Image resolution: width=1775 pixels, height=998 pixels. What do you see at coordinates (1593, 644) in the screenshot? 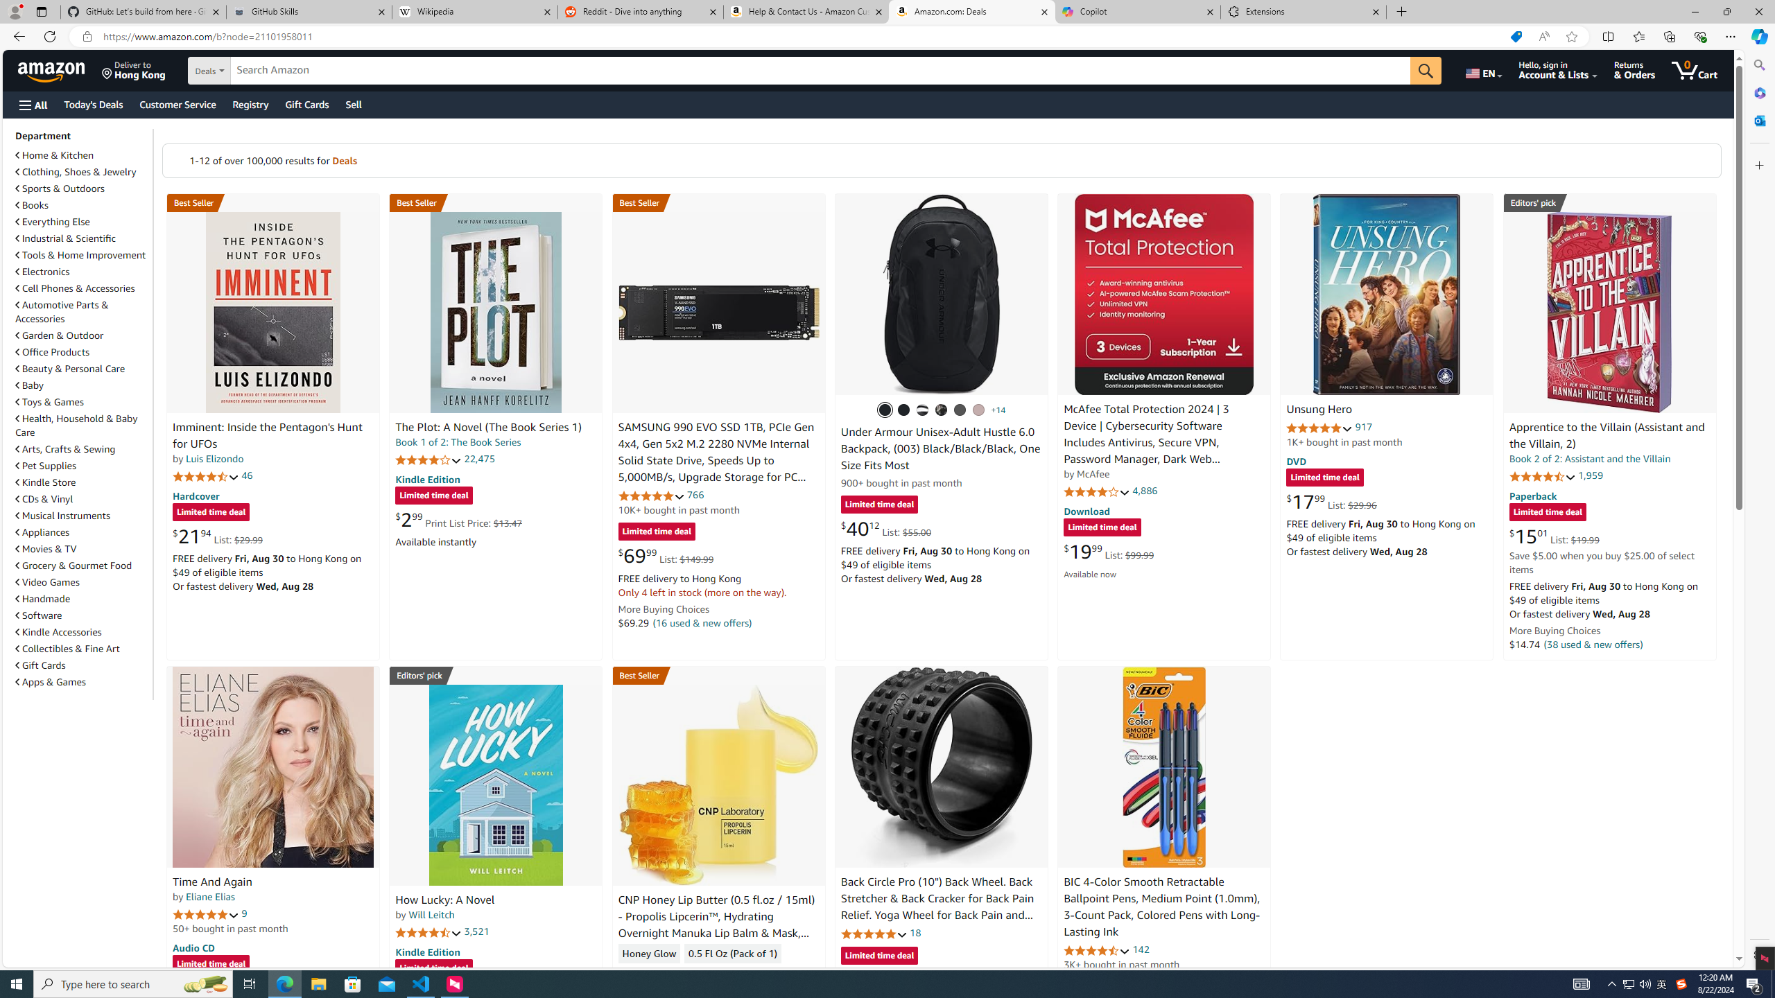
I see `(38 used & new offers)` at bounding box center [1593, 644].